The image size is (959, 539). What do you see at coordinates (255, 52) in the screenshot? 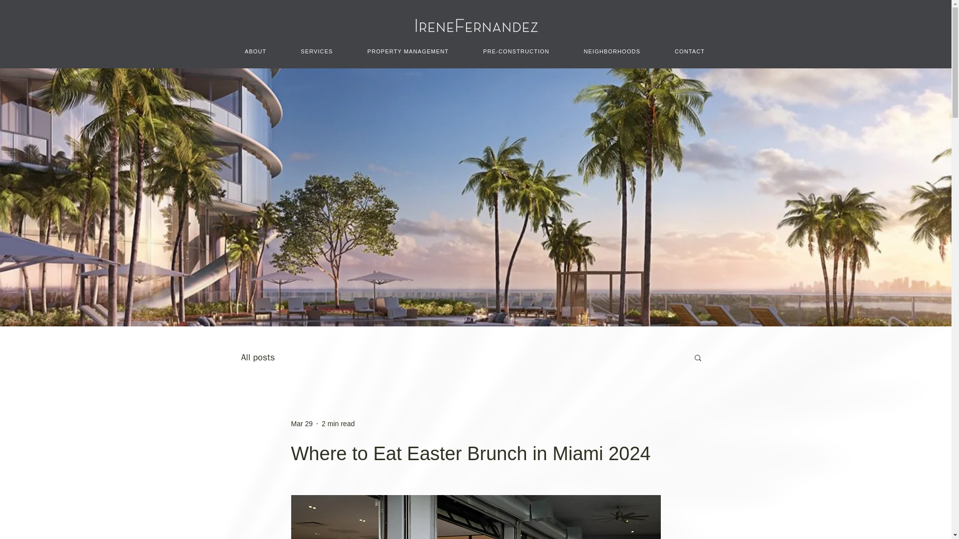
I see `ABOUT` at bounding box center [255, 52].